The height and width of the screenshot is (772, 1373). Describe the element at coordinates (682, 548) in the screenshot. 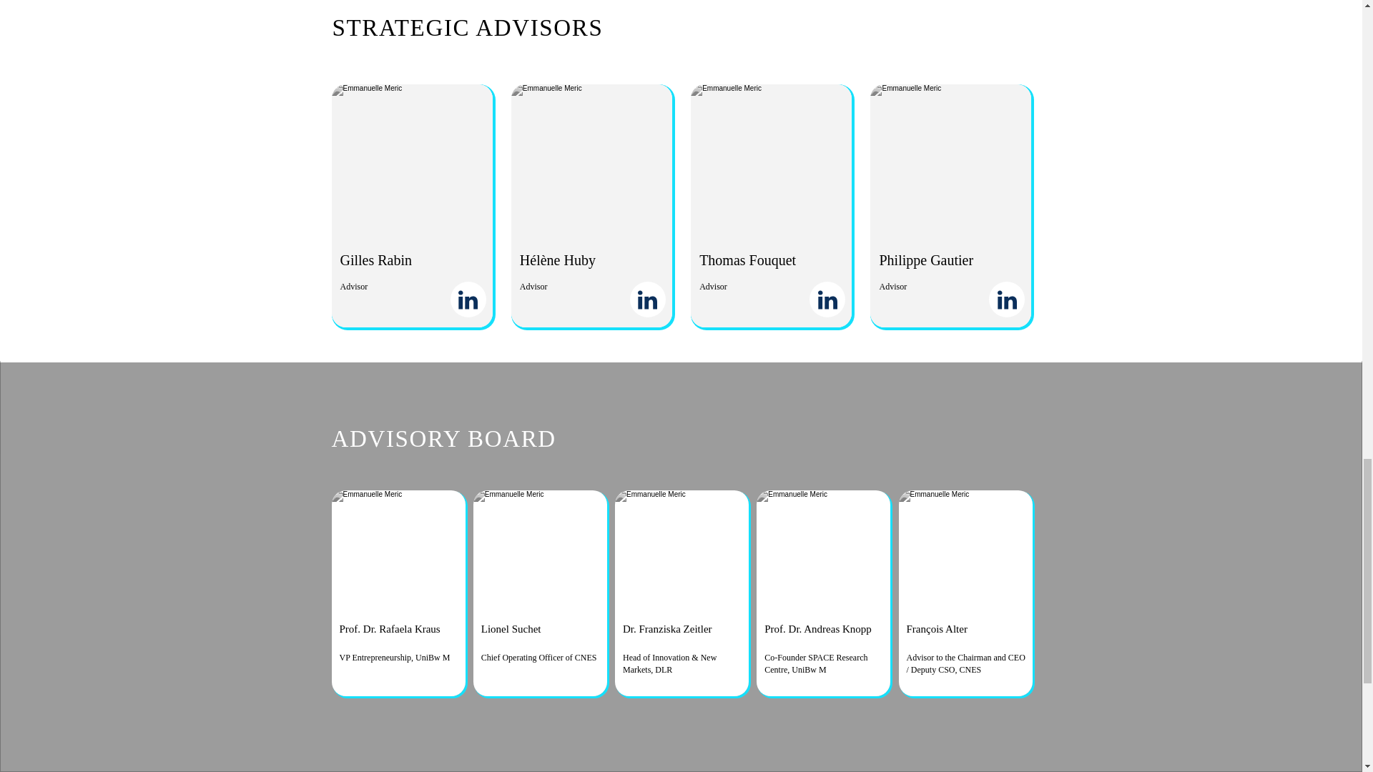

I see `Franziska.jpg` at that location.